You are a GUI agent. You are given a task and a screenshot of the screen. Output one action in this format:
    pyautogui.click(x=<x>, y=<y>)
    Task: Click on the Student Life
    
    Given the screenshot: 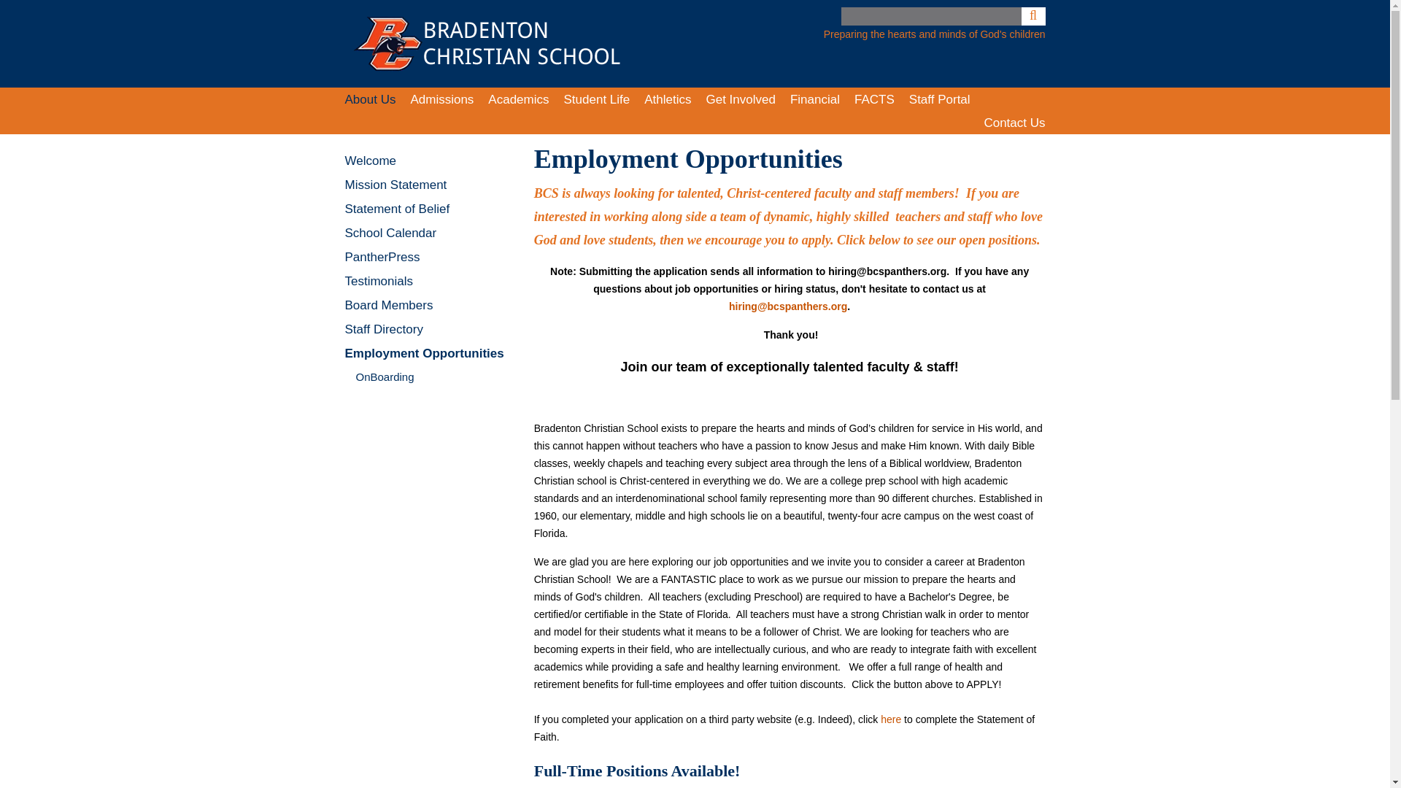 What is the action you would take?
    pyautogui.click(x=595, y=99)
    